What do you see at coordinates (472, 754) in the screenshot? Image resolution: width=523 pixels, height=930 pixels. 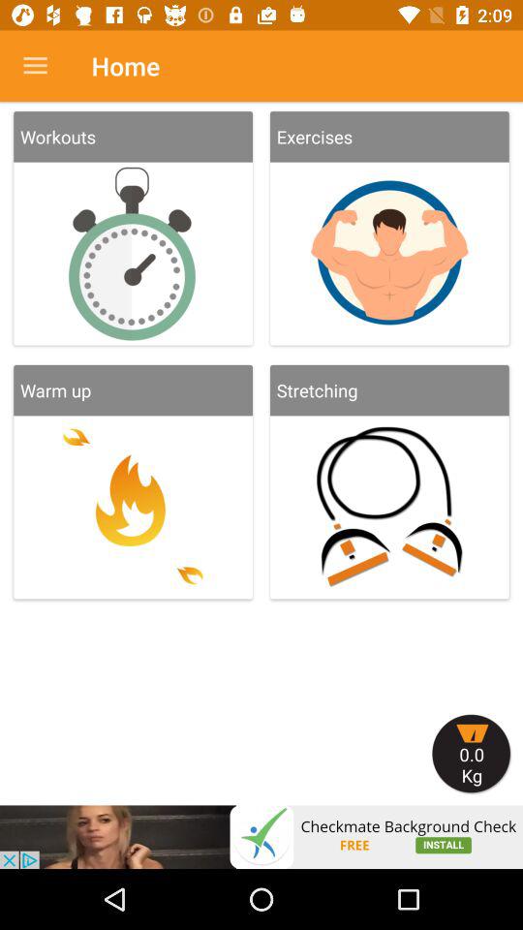 I see `kilo gram` at bounding box center [472, 754].